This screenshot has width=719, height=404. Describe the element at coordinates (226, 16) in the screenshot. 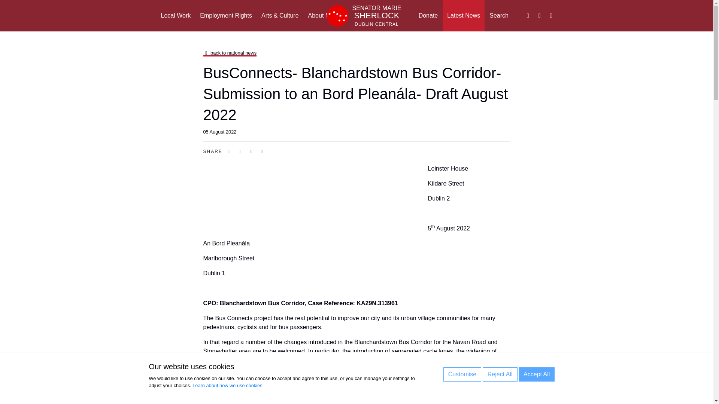

I see `Customise` at that location.